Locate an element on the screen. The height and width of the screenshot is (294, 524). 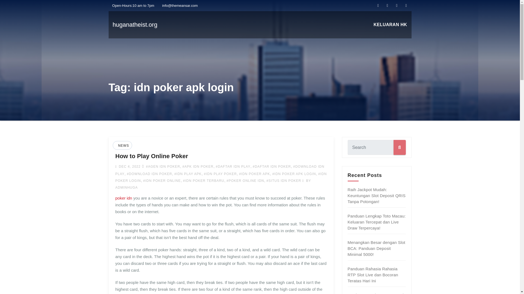
DEC 4, 2022 is located at coordinates (129, 166).